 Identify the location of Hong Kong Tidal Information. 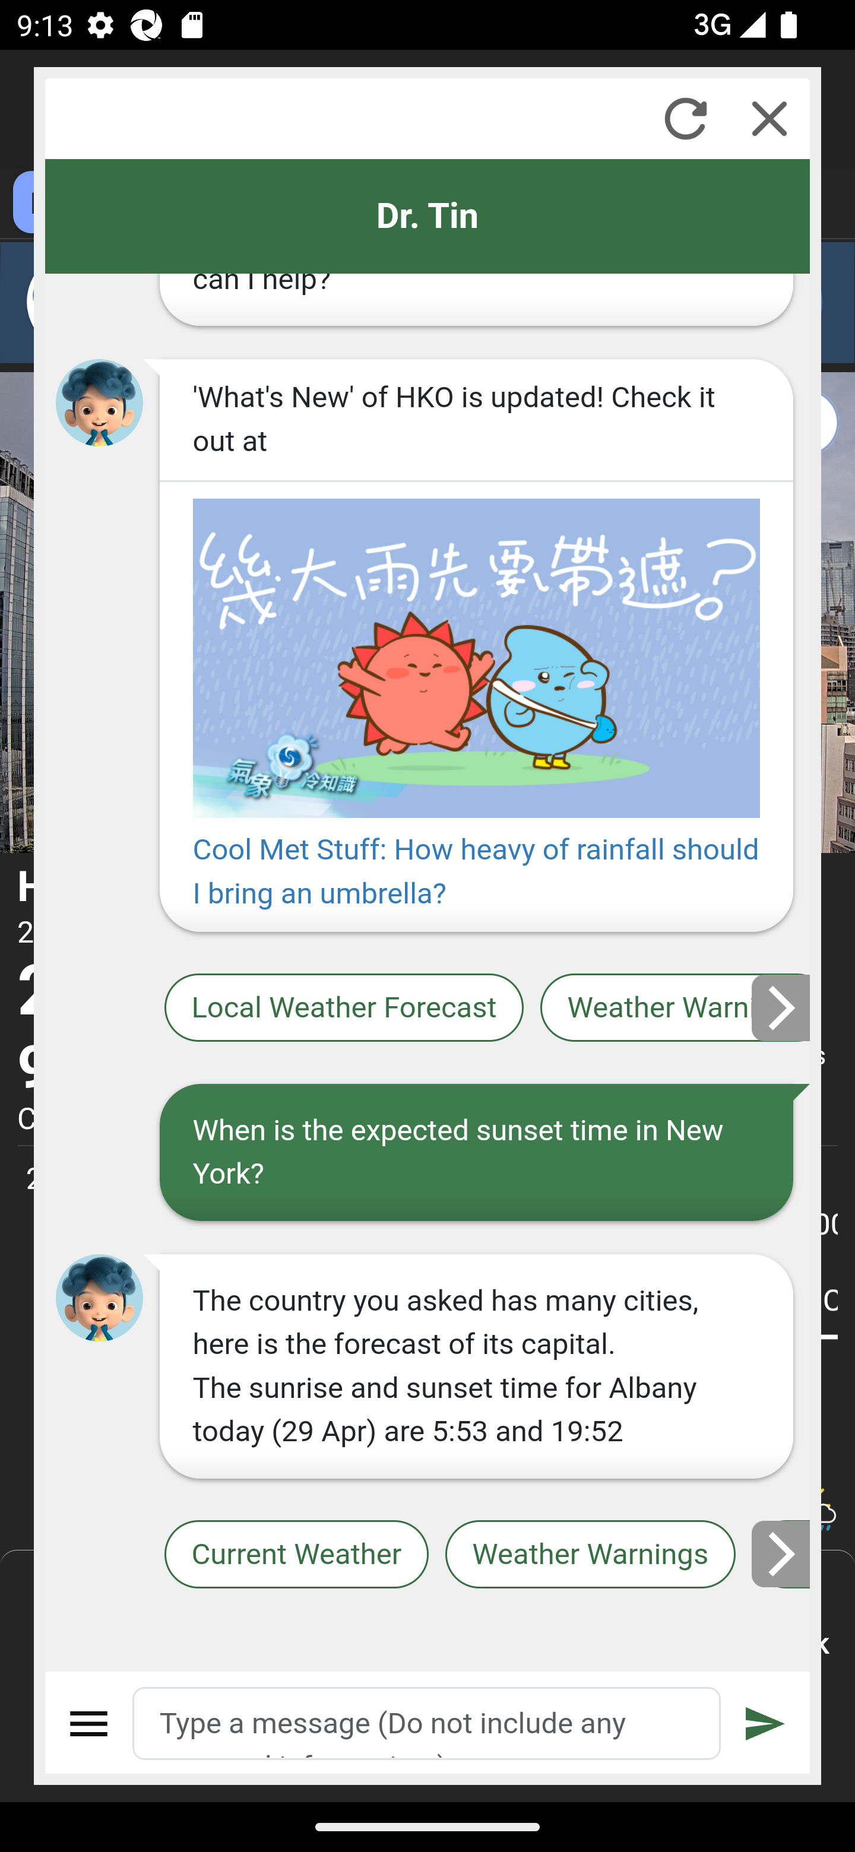
(781, 1555).